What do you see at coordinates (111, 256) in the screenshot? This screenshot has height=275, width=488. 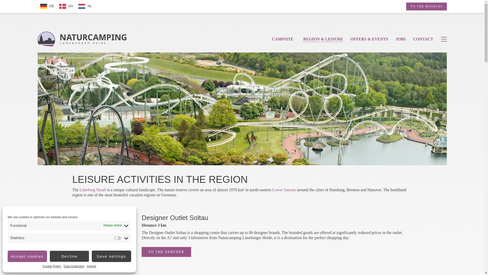 I see `Save settings` at bounding box center [111, 256].